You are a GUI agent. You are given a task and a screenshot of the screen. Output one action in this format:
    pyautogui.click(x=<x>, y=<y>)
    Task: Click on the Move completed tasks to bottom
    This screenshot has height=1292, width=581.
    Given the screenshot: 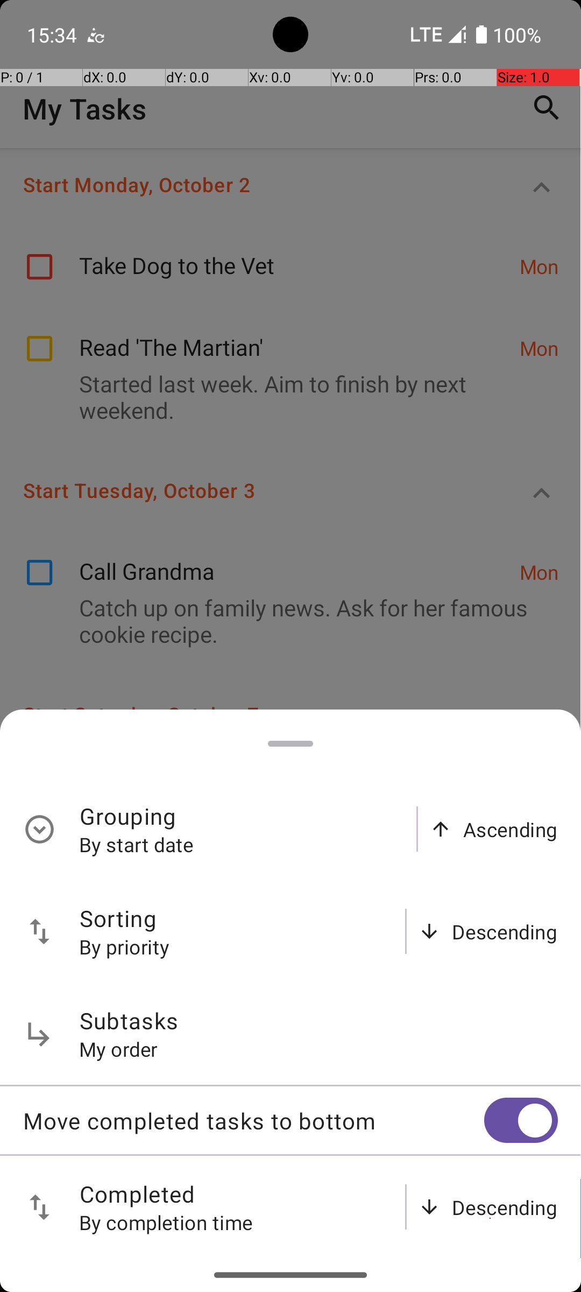 What is the action you would take?
    pyautogui.click(x=253, y=1121)
    